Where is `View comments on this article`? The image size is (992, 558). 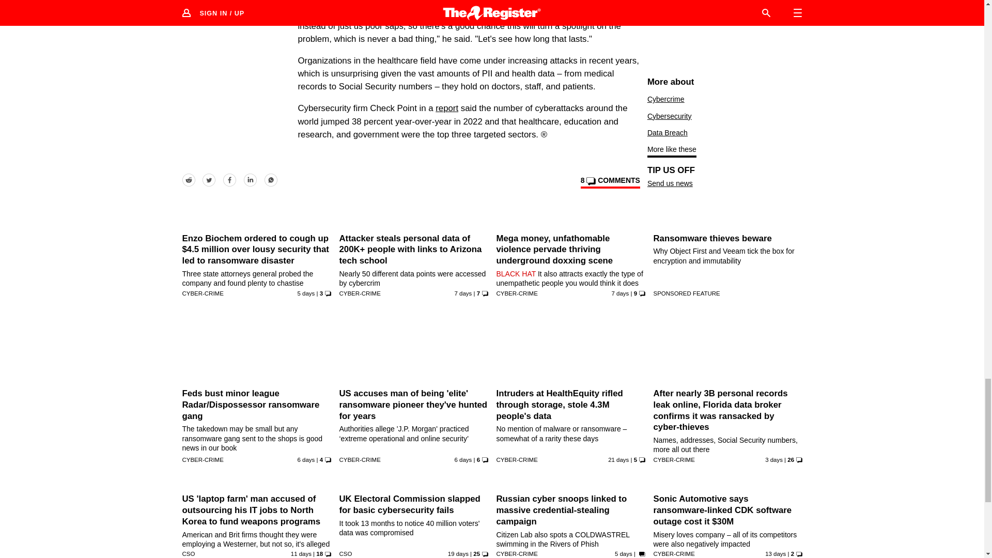
View comments on this article is located at coordinates (610, 182).